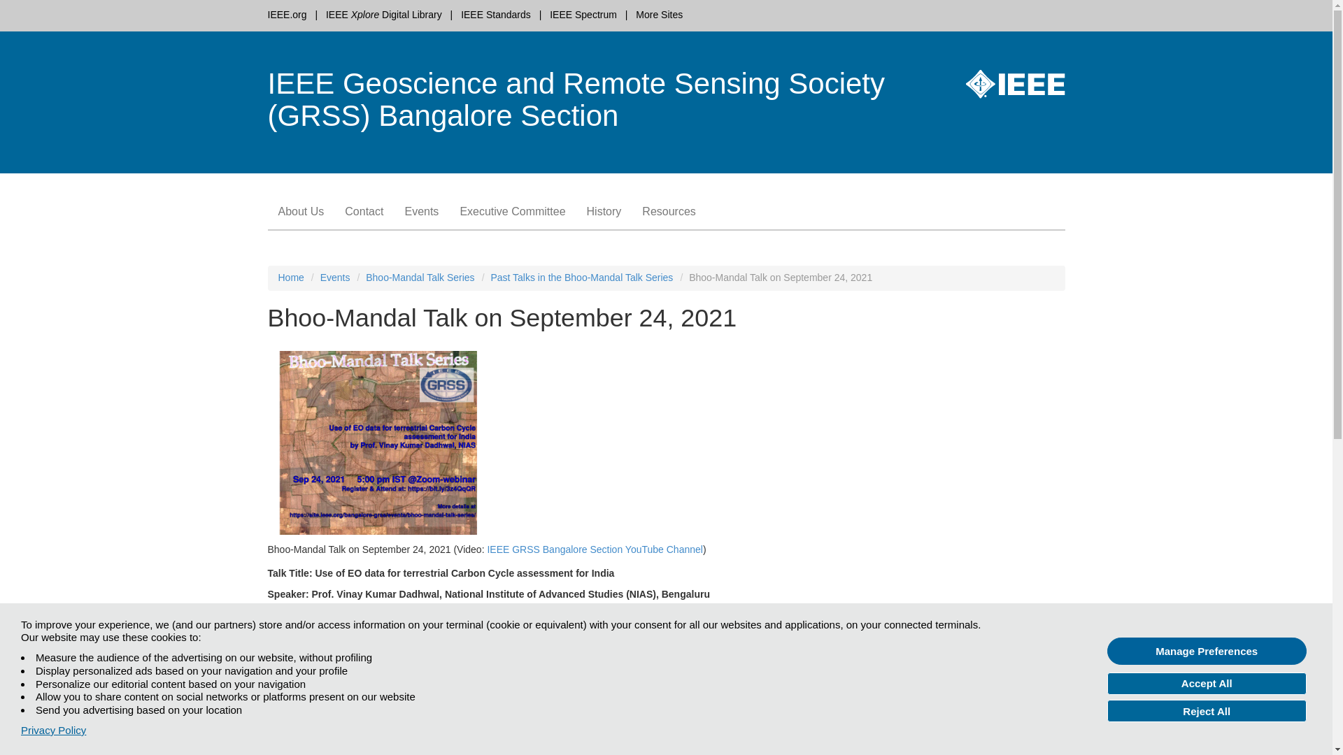  I want to click on Accept All, so click(1207, 684).